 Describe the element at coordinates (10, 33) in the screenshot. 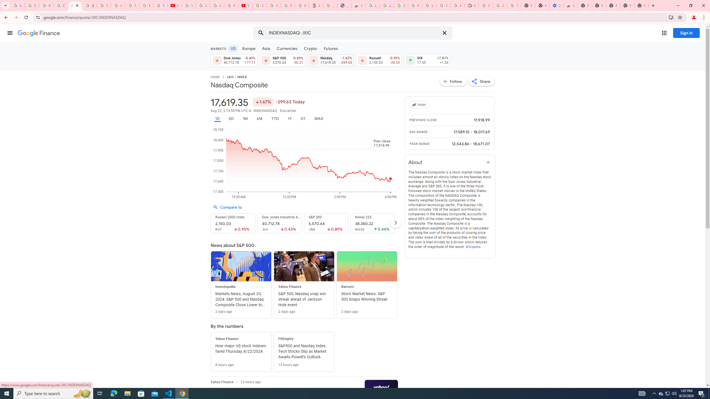

I see `Main menu` at that location.